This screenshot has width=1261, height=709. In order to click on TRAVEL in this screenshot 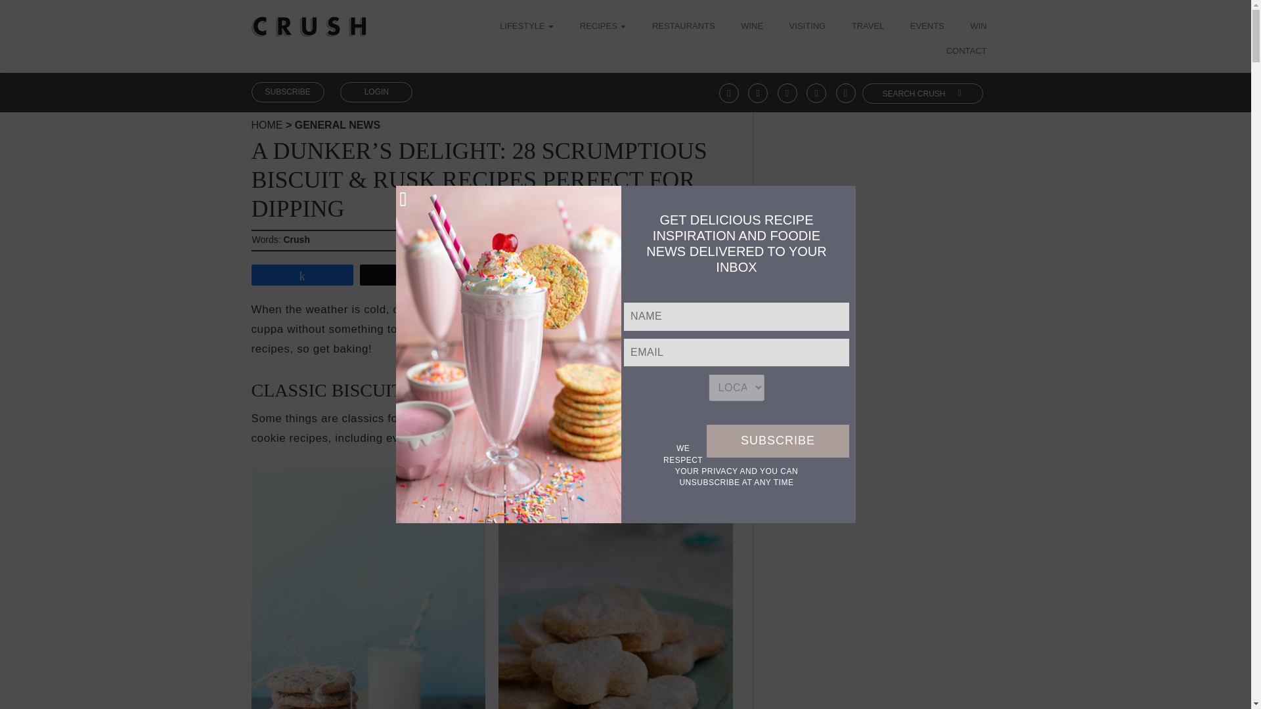, I will do `click(868, 27)`.